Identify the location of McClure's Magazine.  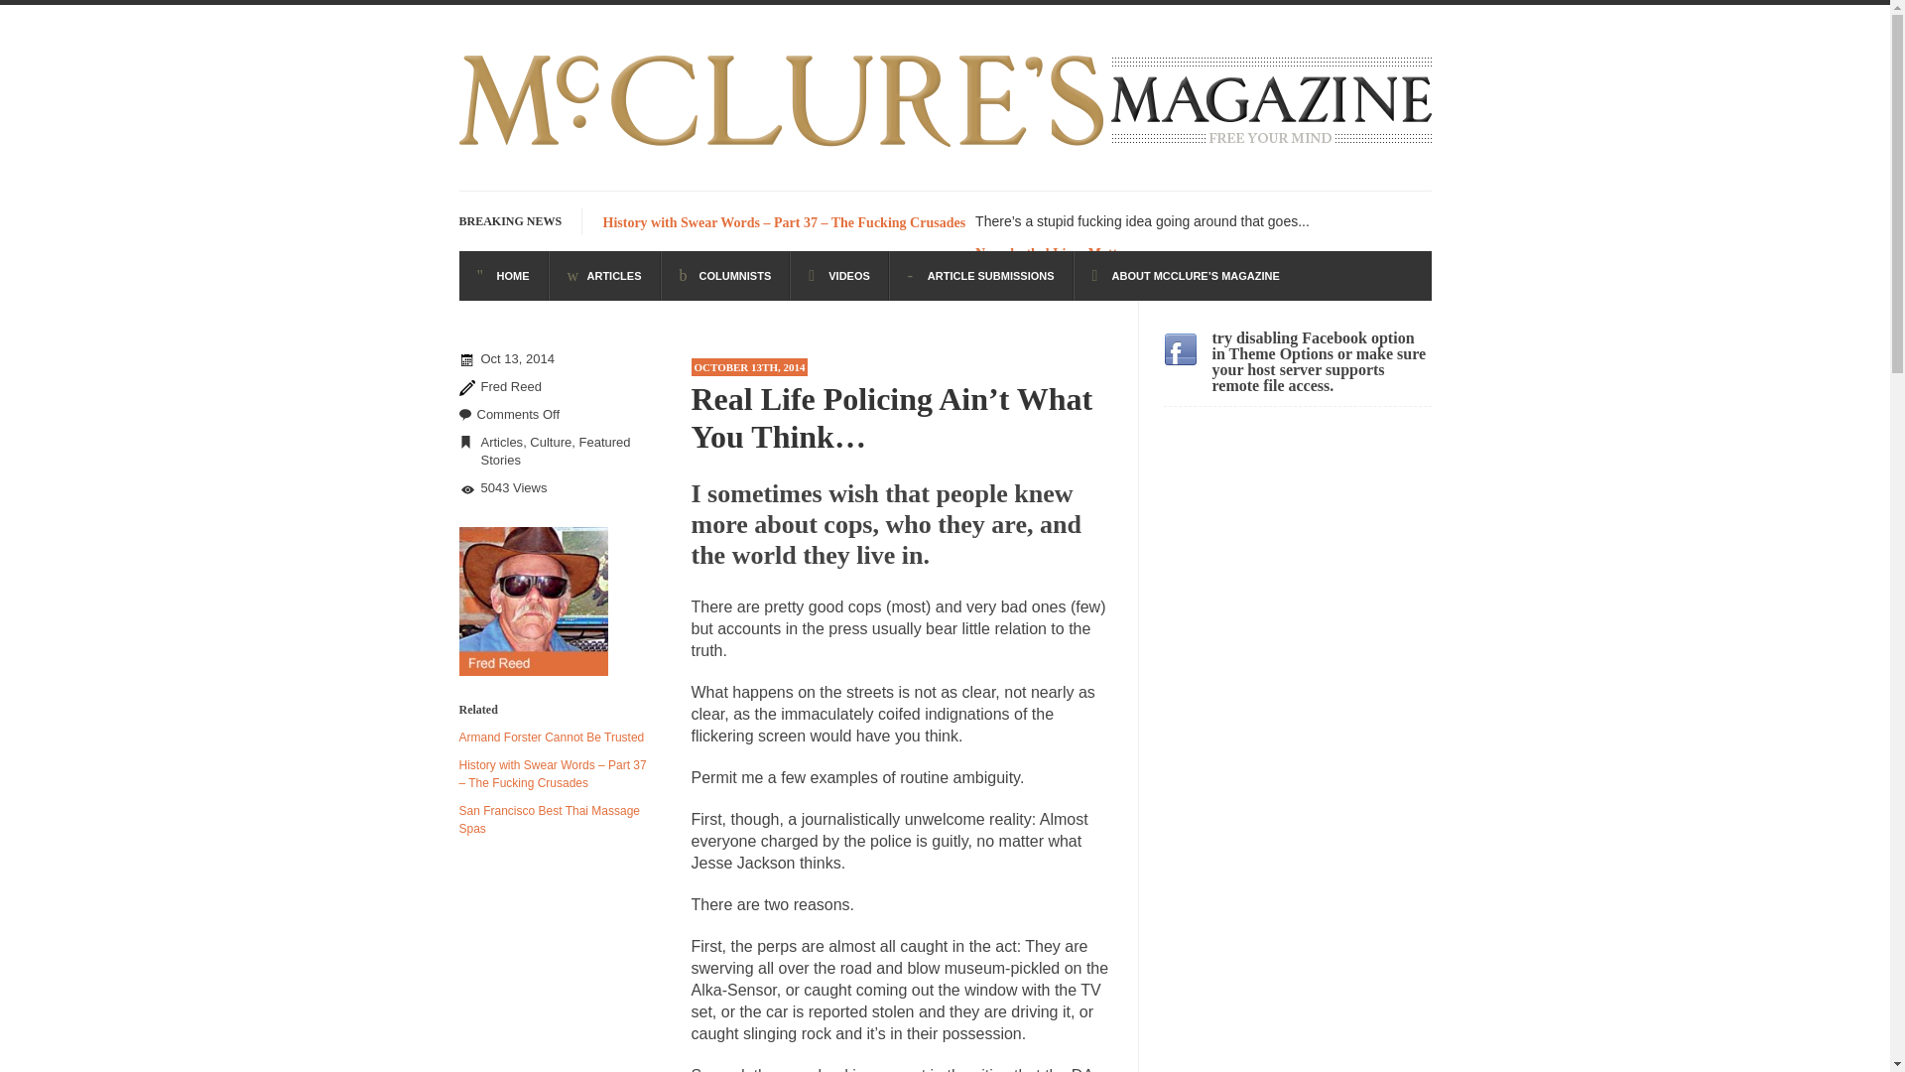
(945, 149).